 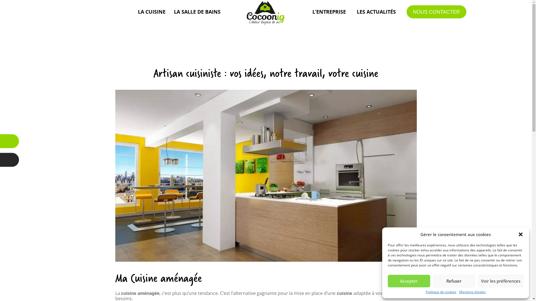 I want to click on NOUS CONTACTER, so click(x=436, y=12).